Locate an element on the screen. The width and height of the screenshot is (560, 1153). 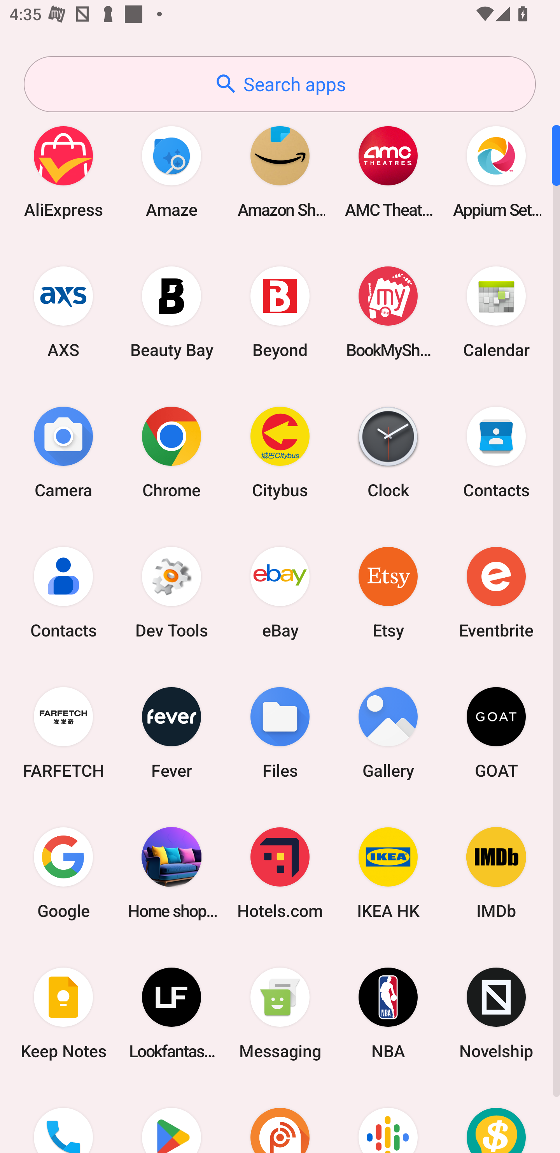
Contacts is located at coordinates (496, 452).